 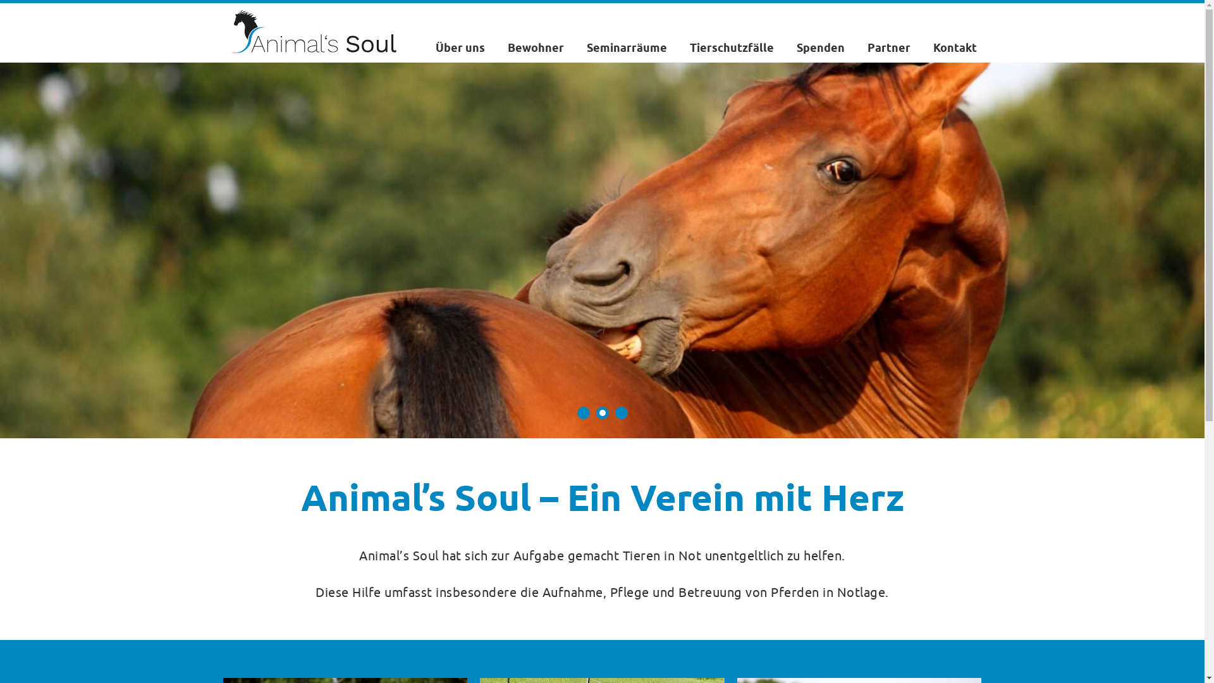 I want to click on Spenden, so click(x=821, y=48).